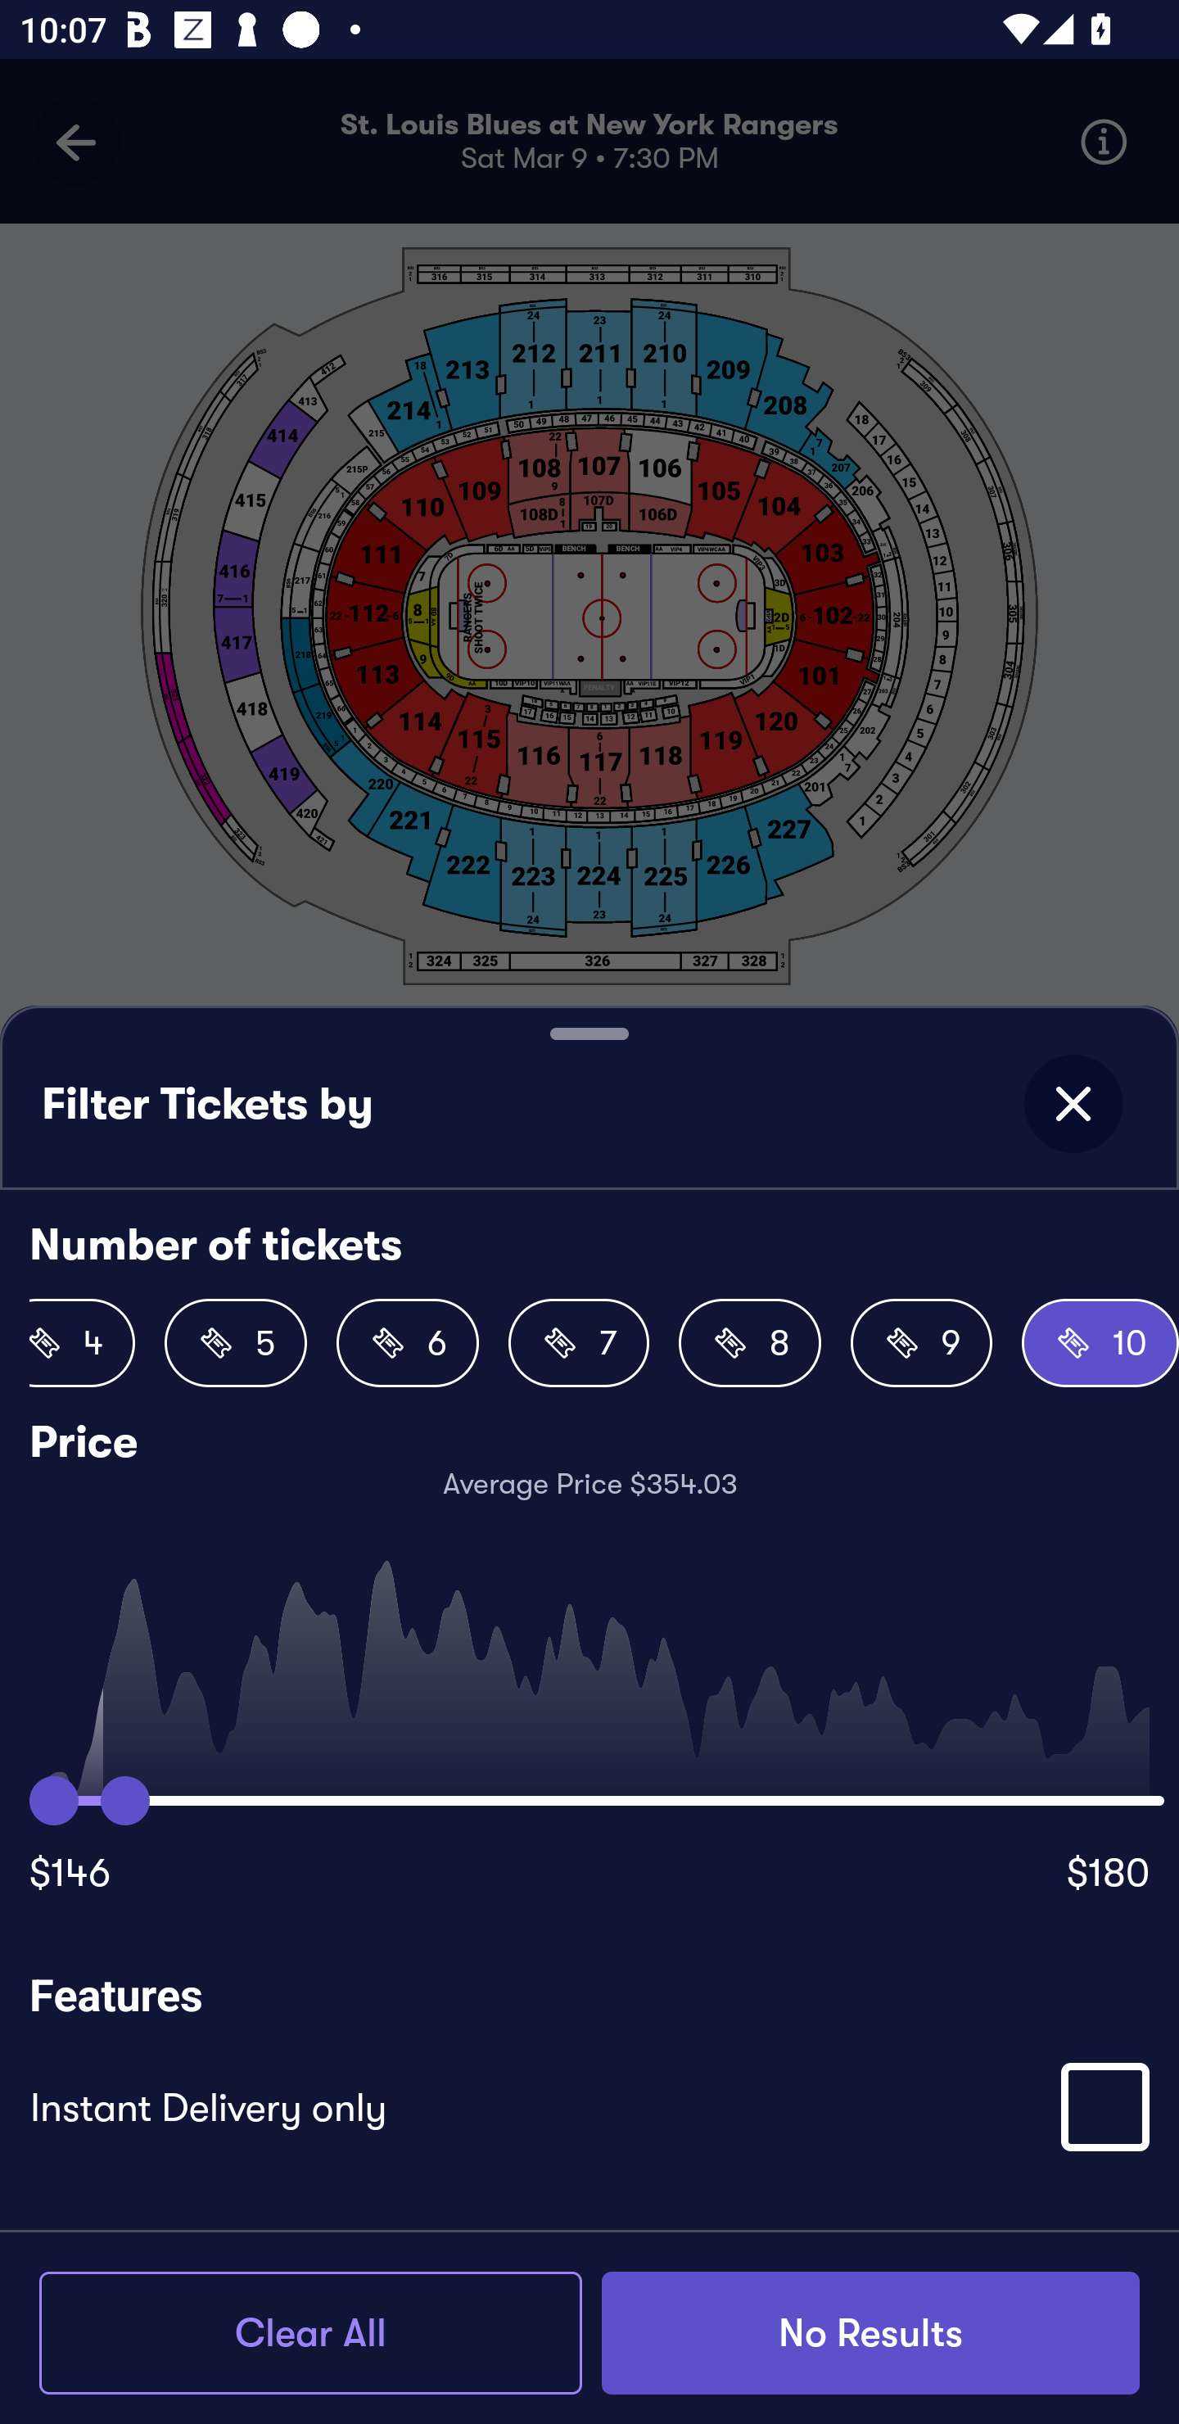  What do you see at coordinates (1100, 1343) in the screenshot?
I see `10` at bounding box center [1100, 1343].